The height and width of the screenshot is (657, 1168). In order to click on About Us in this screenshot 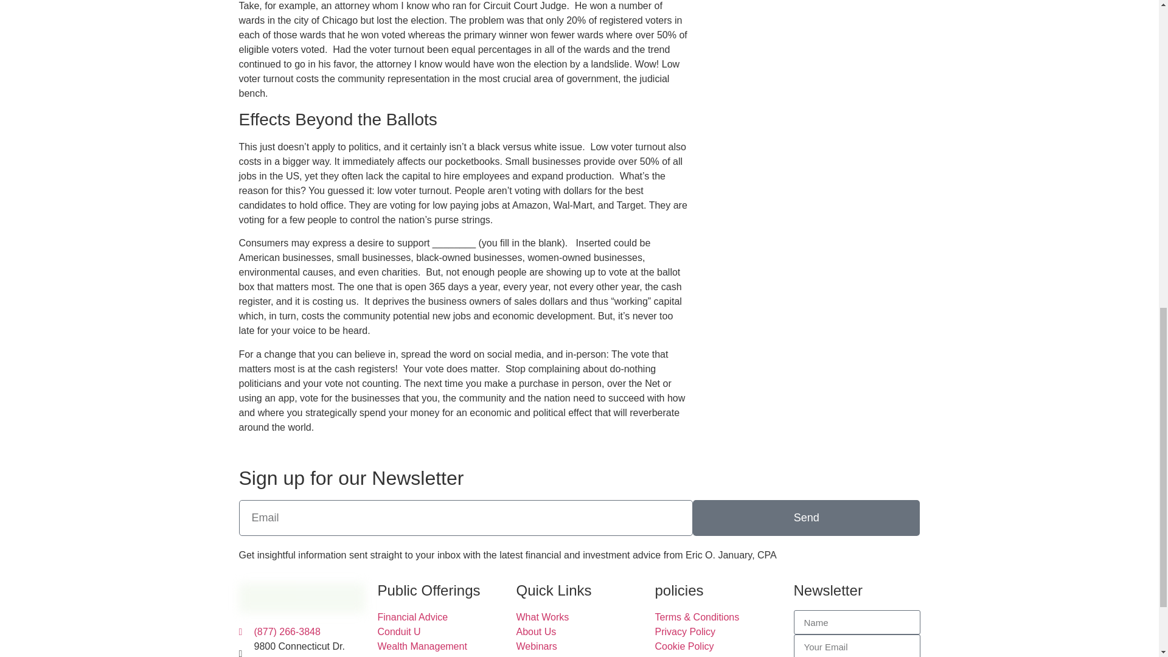, I will do `click(579, 631)`.